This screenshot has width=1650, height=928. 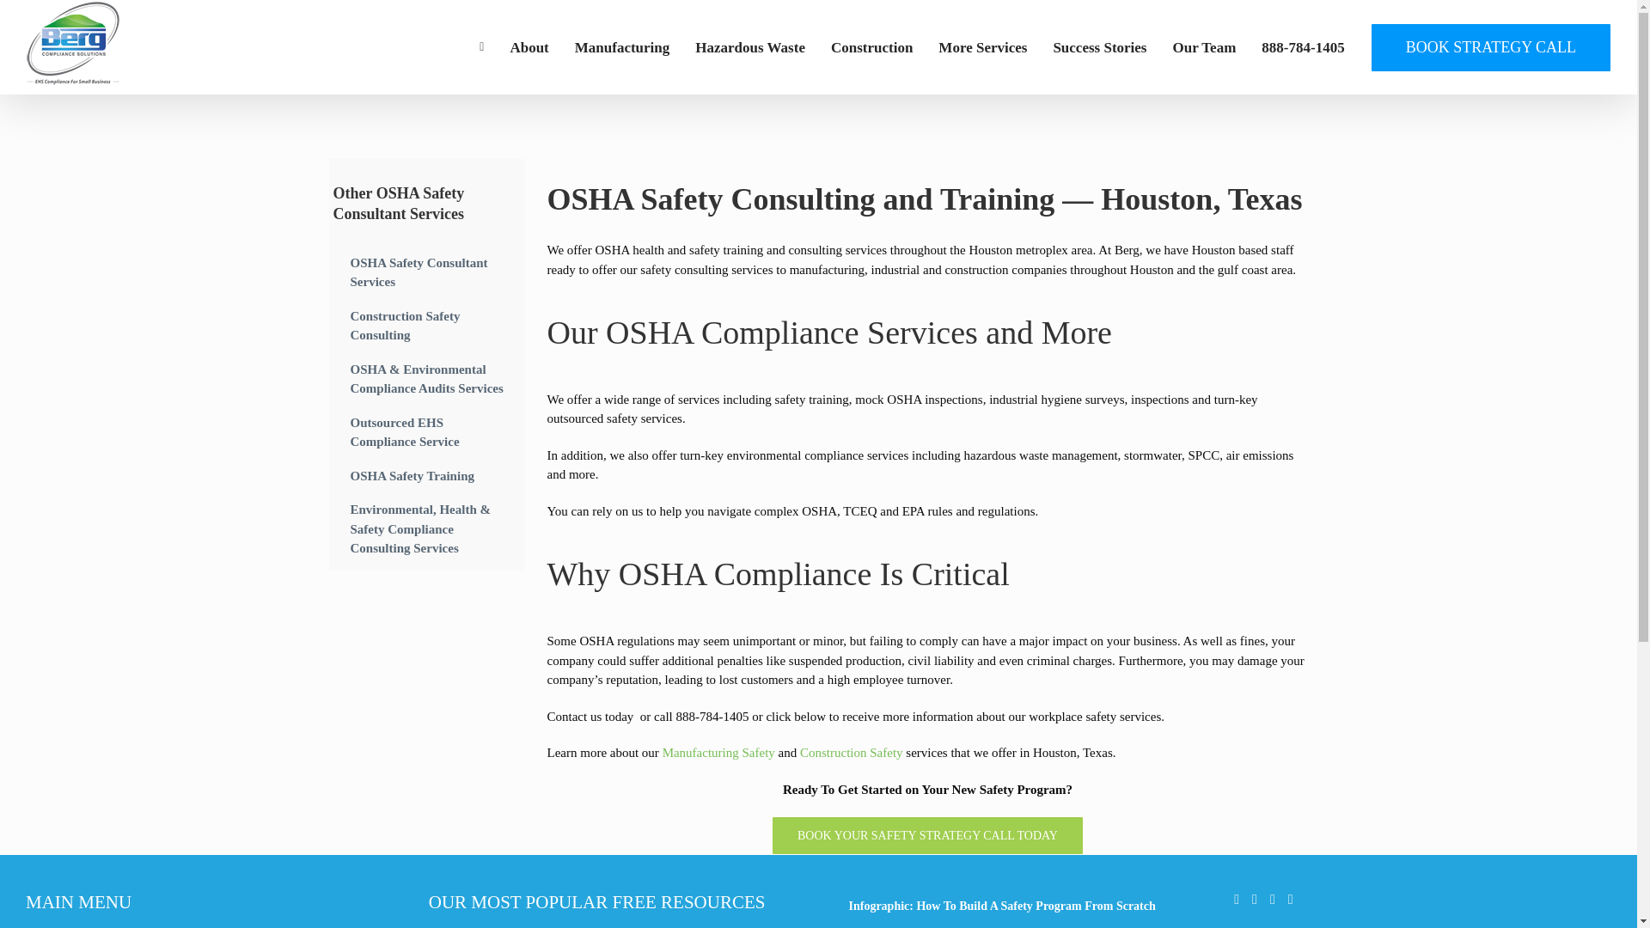 What do you see at coordinates (426, 273) in the screenshot?
I see `OSHA Safety Consultant Services` at bounding box center [426, 273].